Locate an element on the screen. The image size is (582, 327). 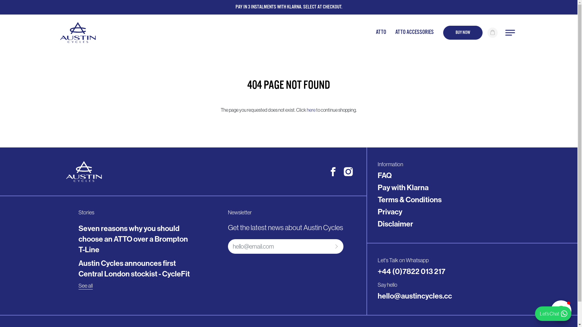
hello@austincycles.cc is located at coordinates (415, 296).